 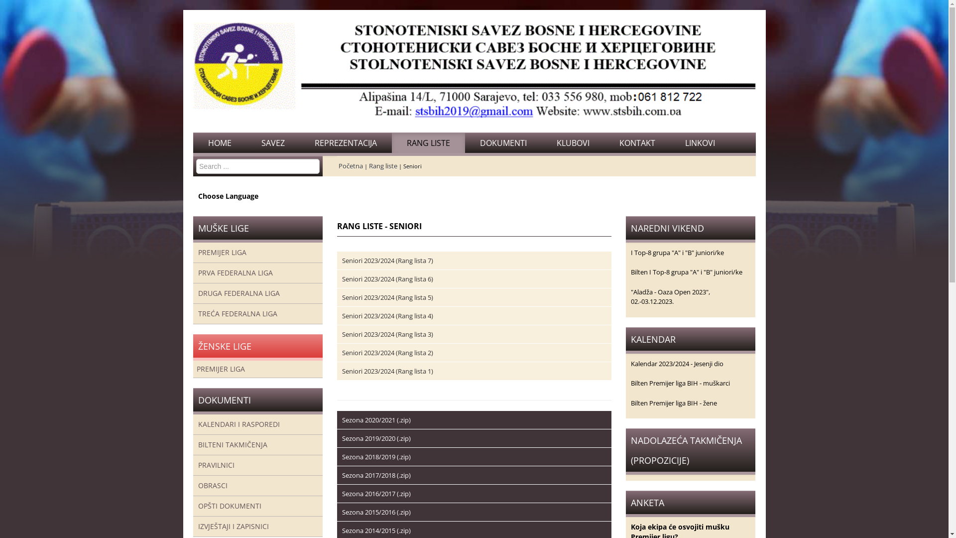 What do you see at coordinates (258, 293) in the screenshot?
I see `DRUGA FEDERALNA LIGA` at bounding box center [258, 293].